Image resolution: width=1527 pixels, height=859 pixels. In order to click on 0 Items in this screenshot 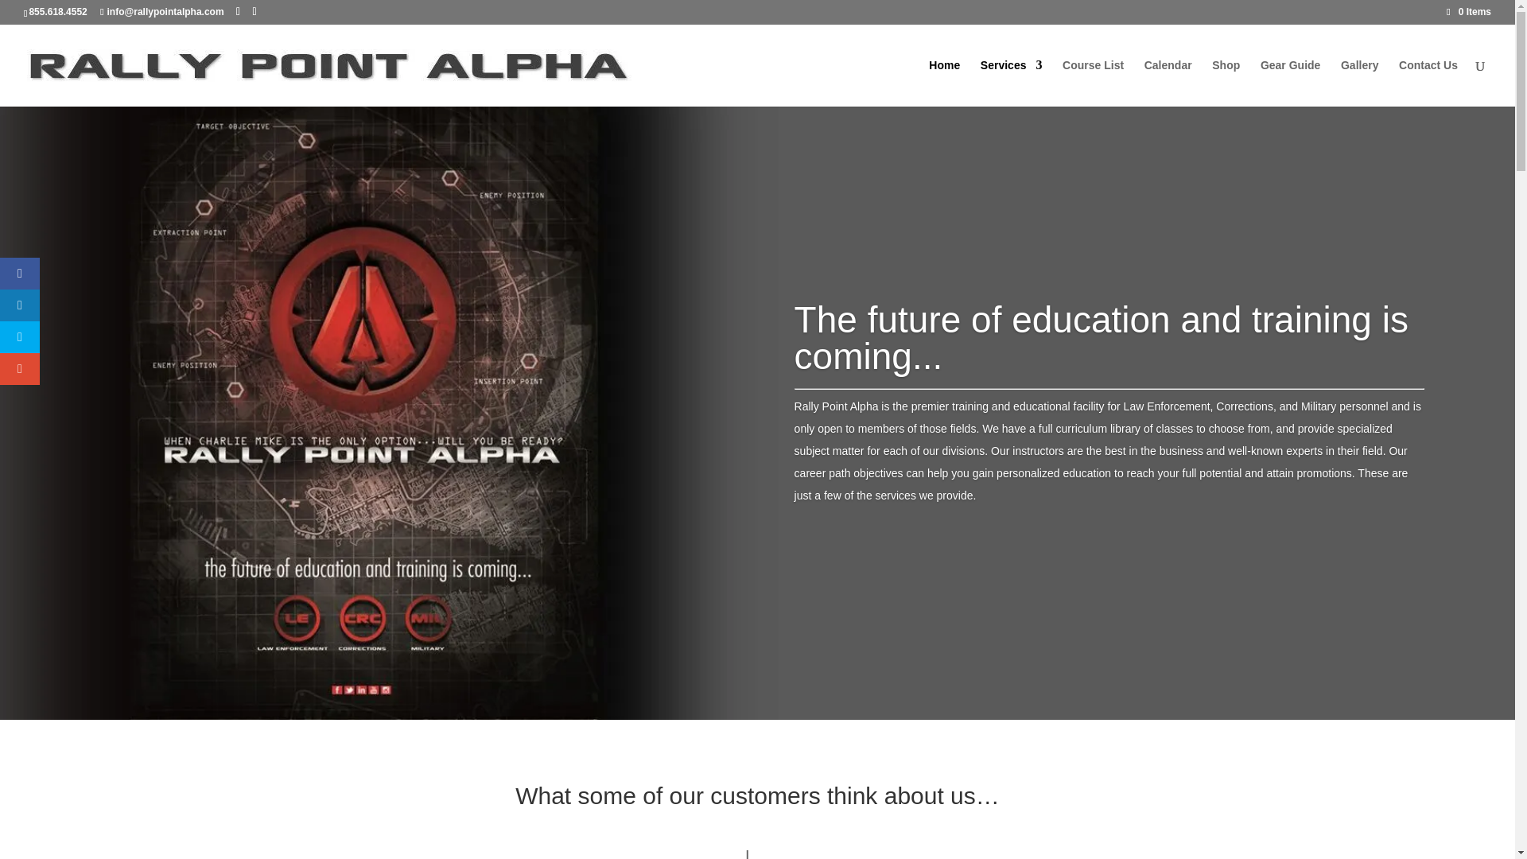, I will do `click(1468, 11)`.